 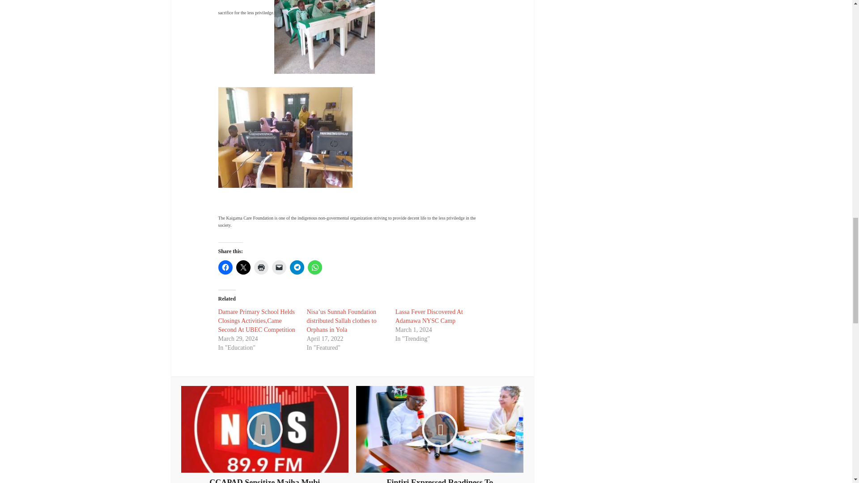 I want to click on Click to share on X, so click(x=243, y=267).